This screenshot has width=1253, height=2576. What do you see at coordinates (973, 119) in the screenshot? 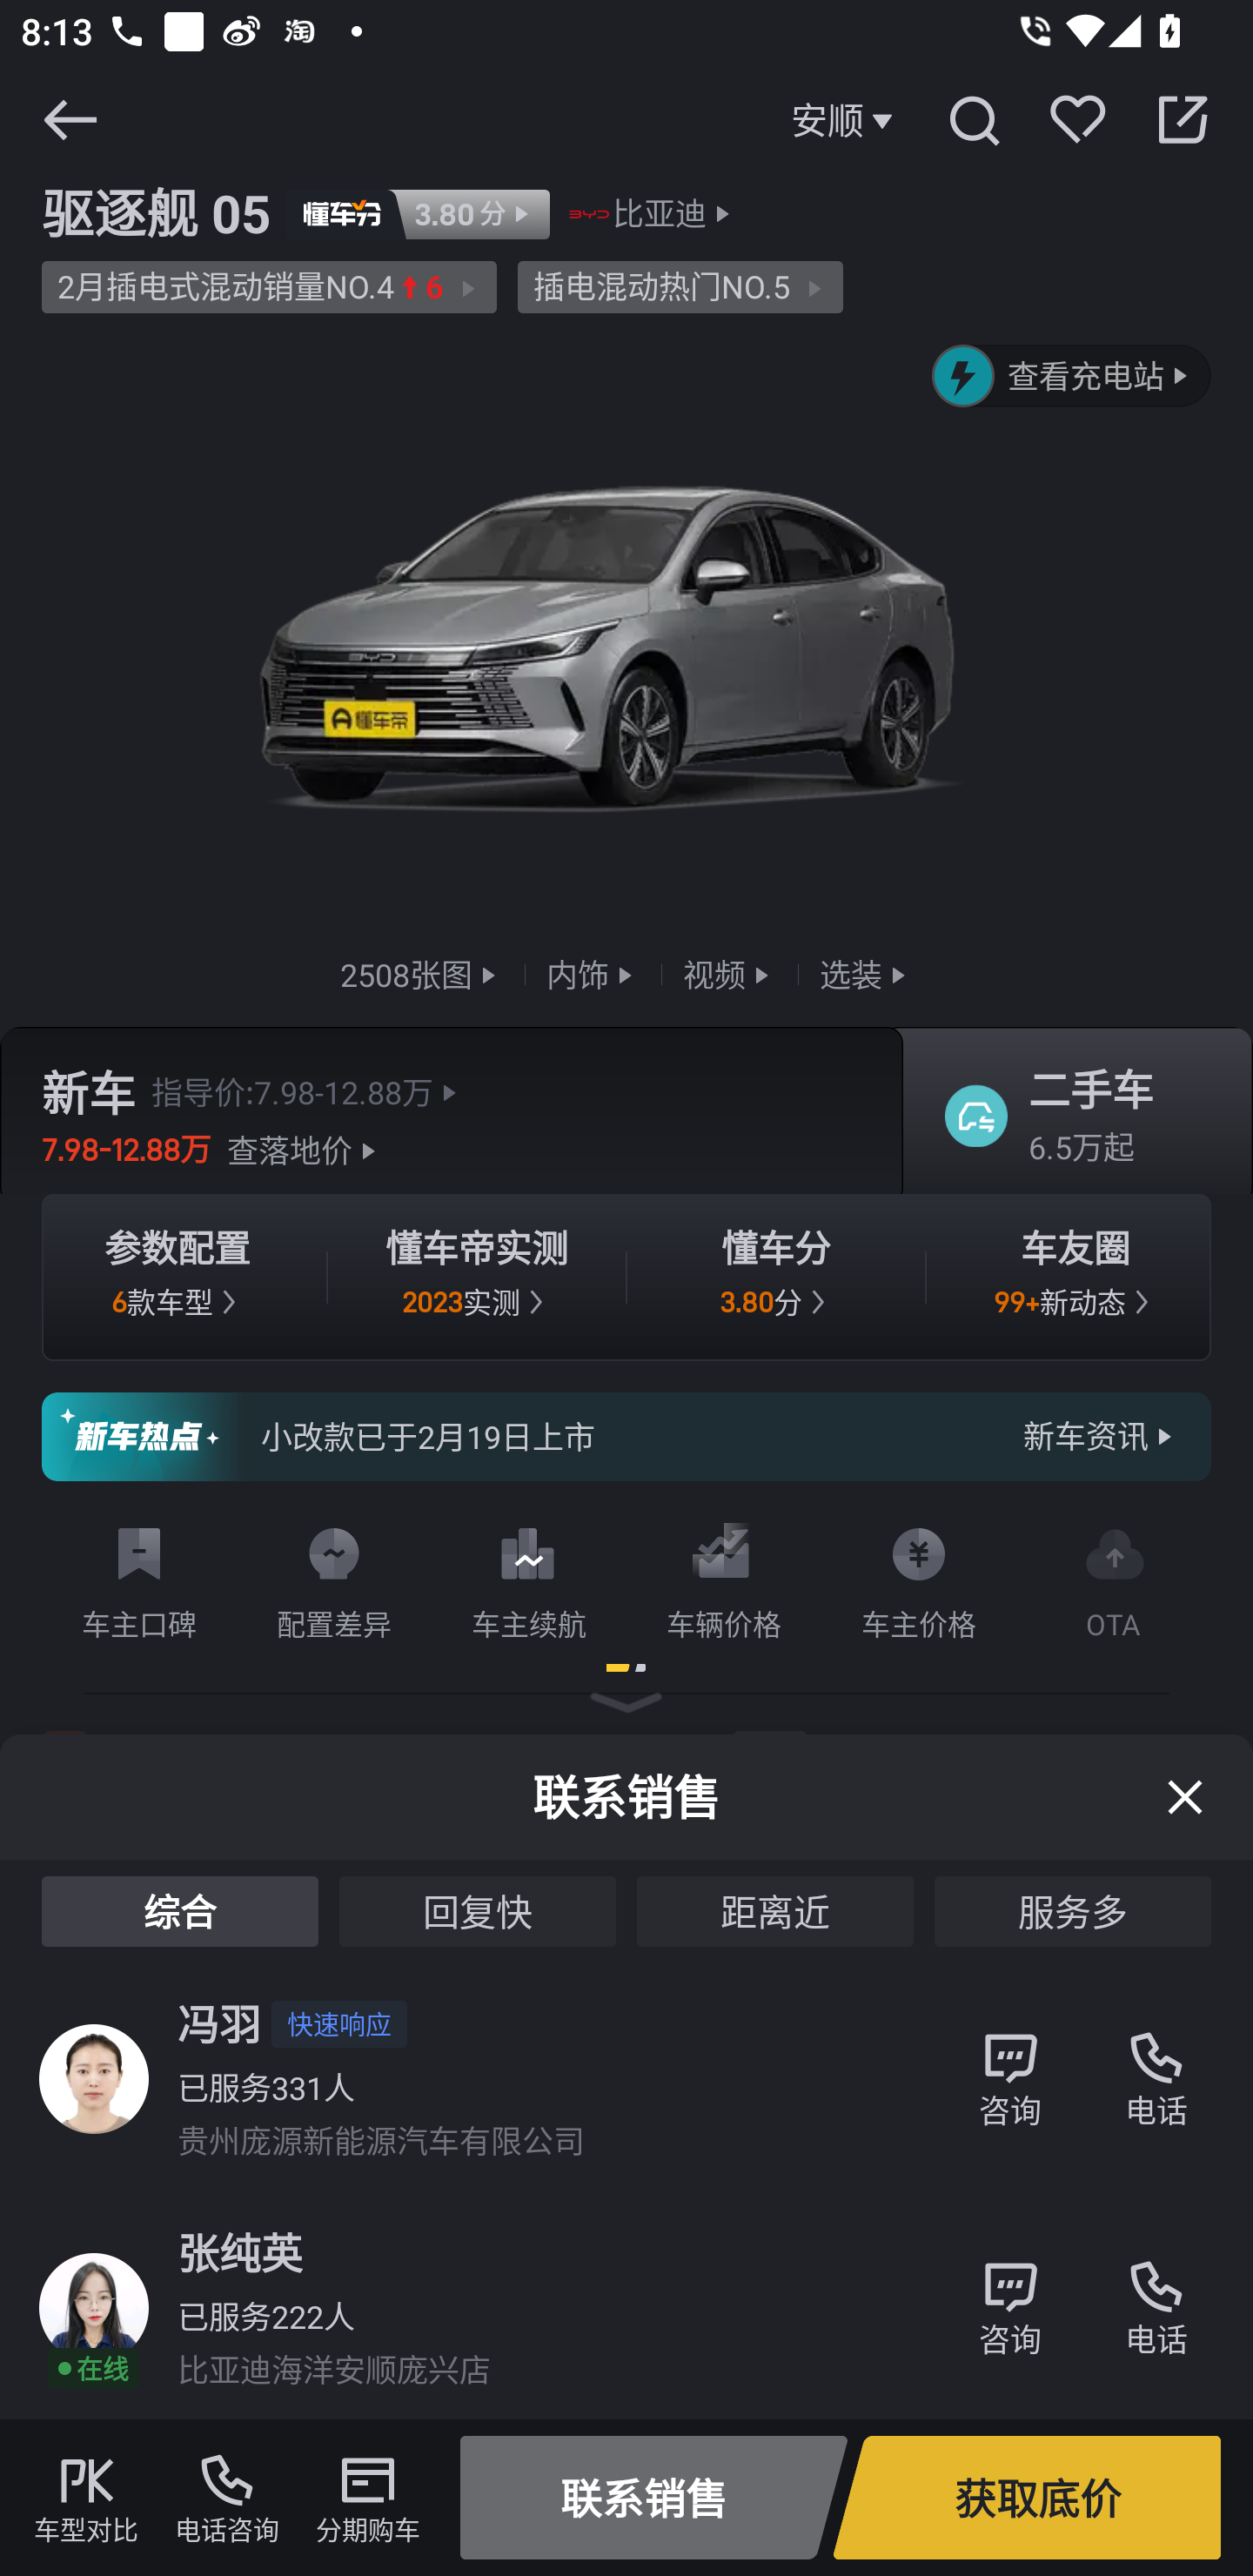
I see `` at bounding box center [973, 119].